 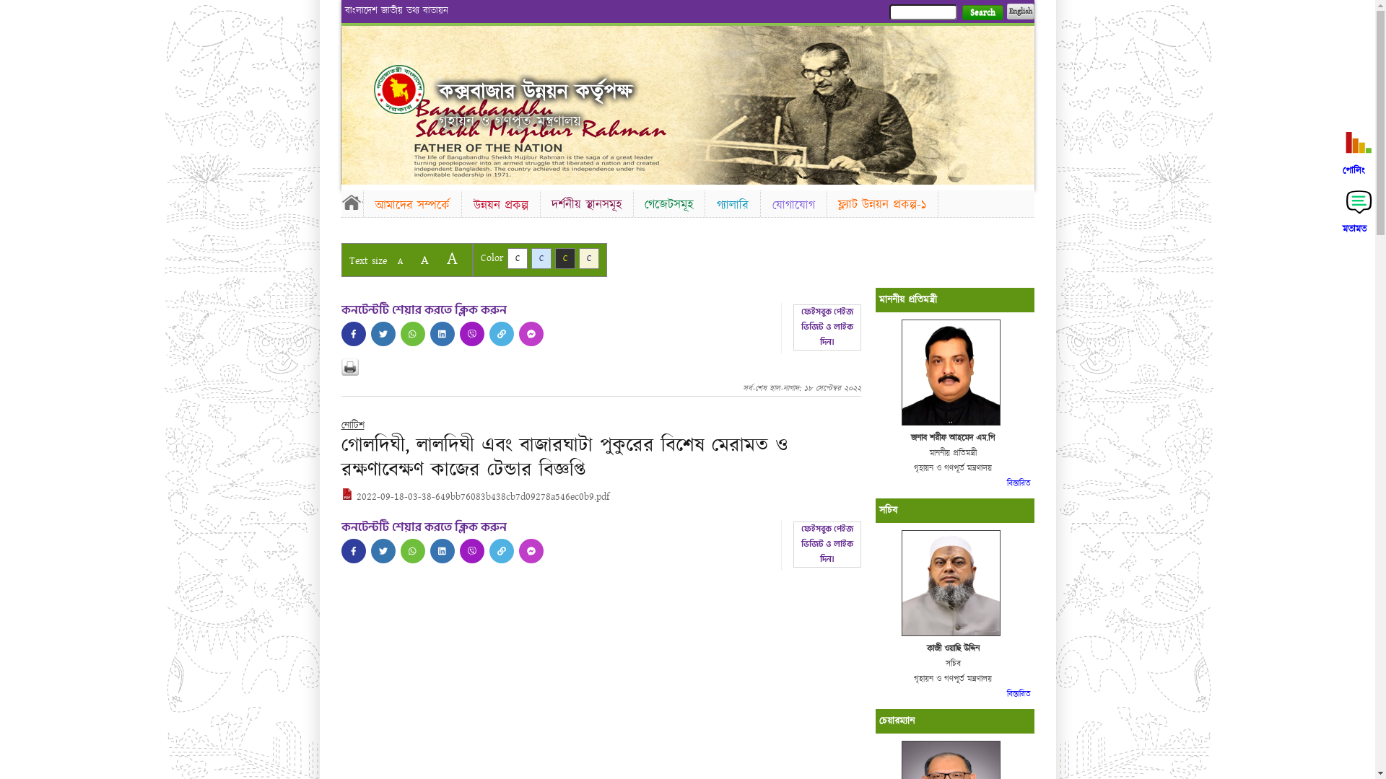 What do you see at coordinates (399, 89) in the screenshot?
I see `Home` at bounding box center [399, 89].